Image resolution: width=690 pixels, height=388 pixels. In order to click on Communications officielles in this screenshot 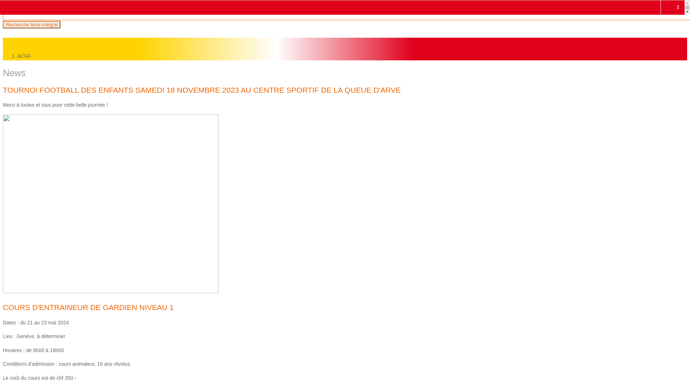, I will do `click(73, 68)`.